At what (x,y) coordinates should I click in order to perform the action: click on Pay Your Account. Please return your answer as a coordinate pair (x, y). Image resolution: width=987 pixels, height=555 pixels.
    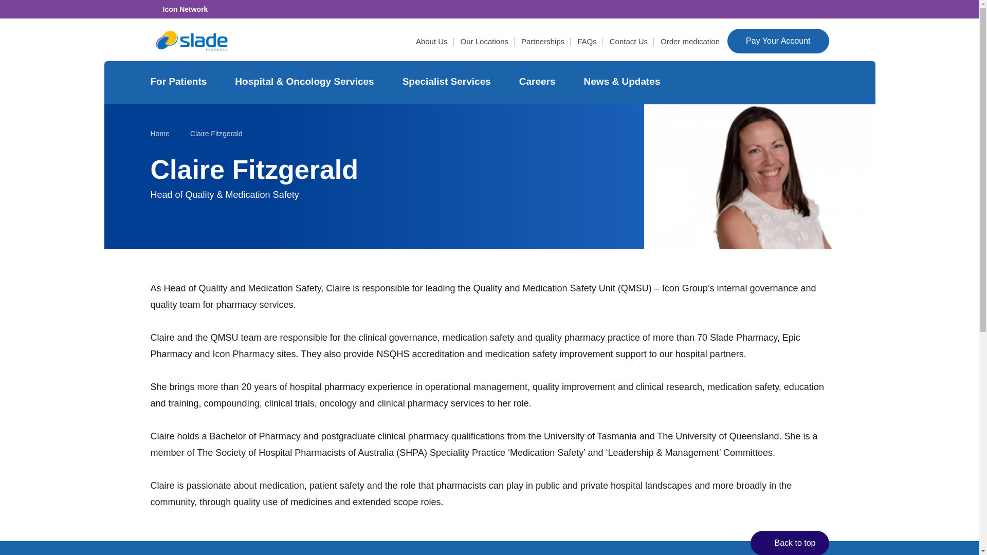
    Looking at the image, I should click on (778, 41).